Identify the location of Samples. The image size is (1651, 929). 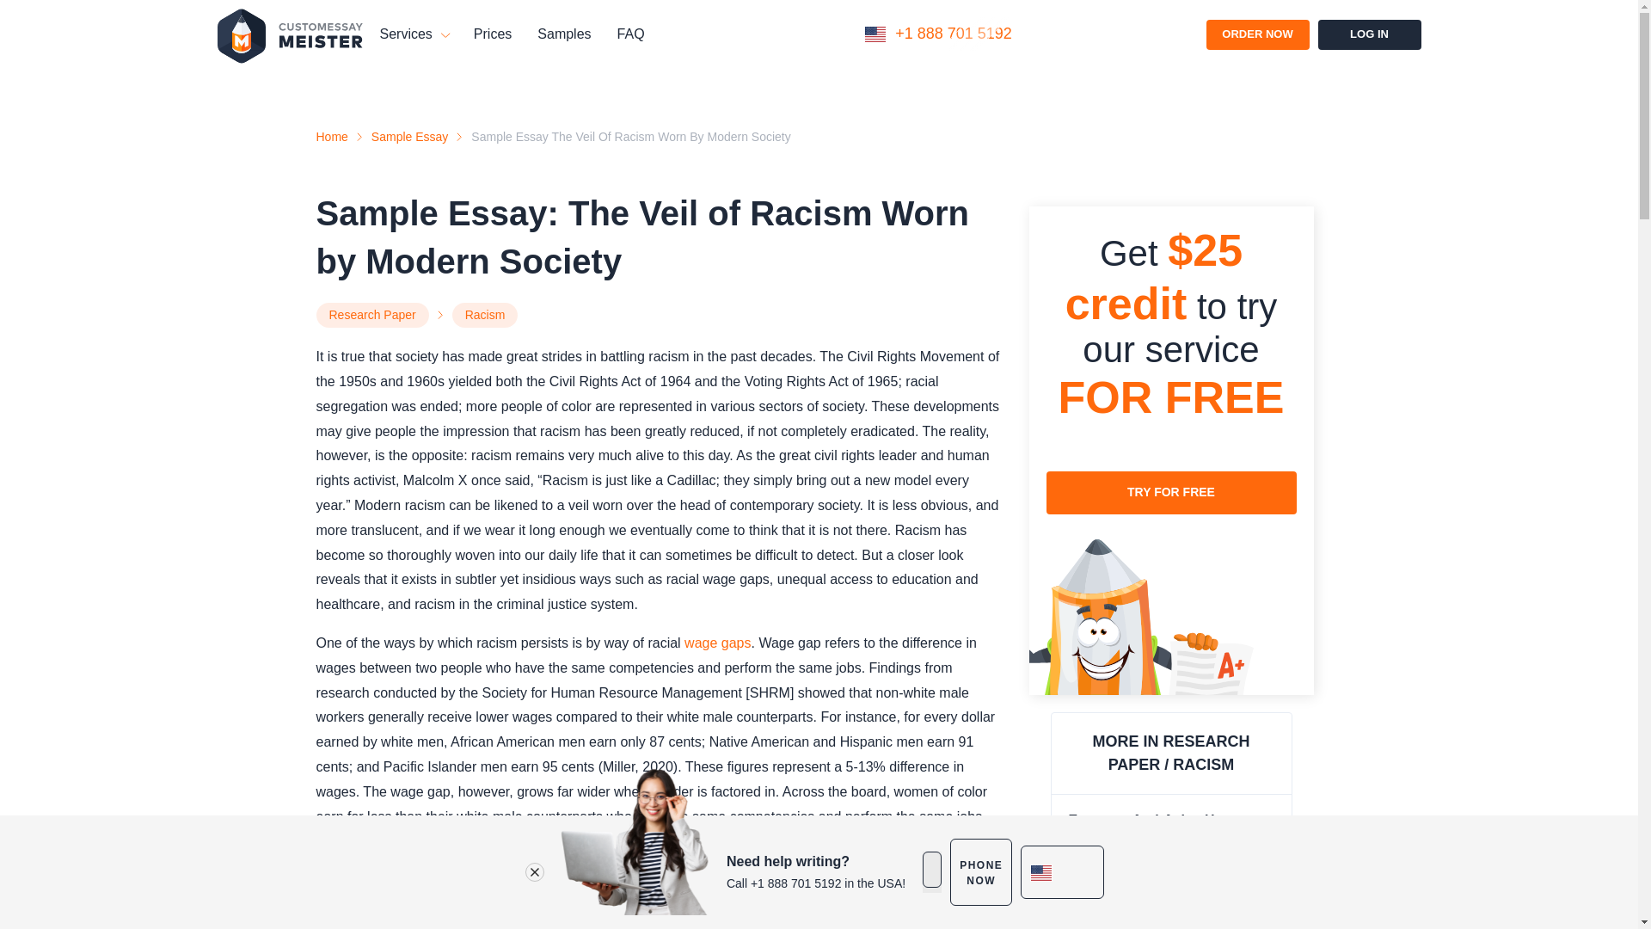
(564, 34).